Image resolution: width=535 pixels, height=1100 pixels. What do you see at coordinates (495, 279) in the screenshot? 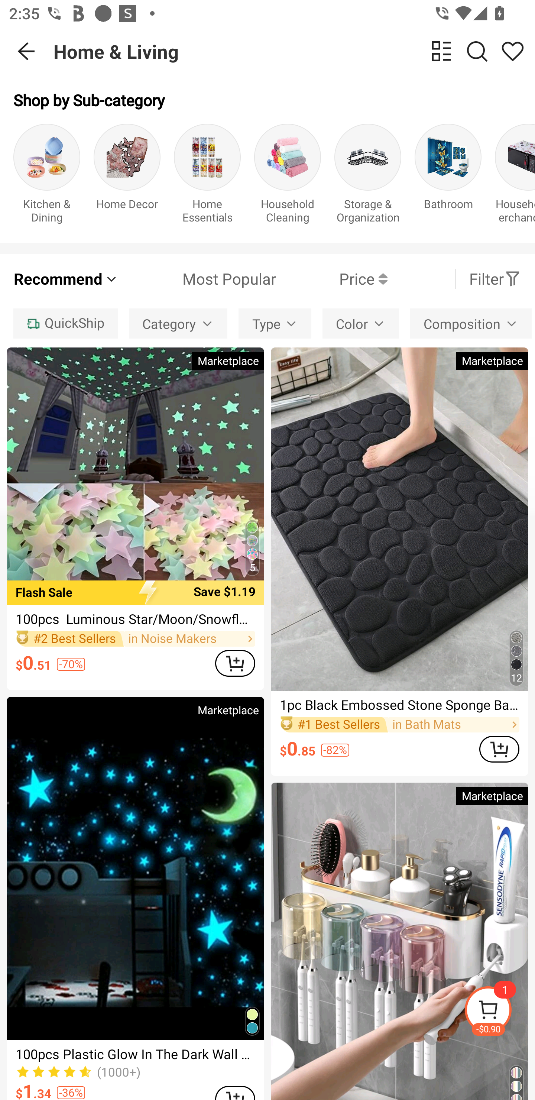
I see `Filter` at bounding box center [495, 279].